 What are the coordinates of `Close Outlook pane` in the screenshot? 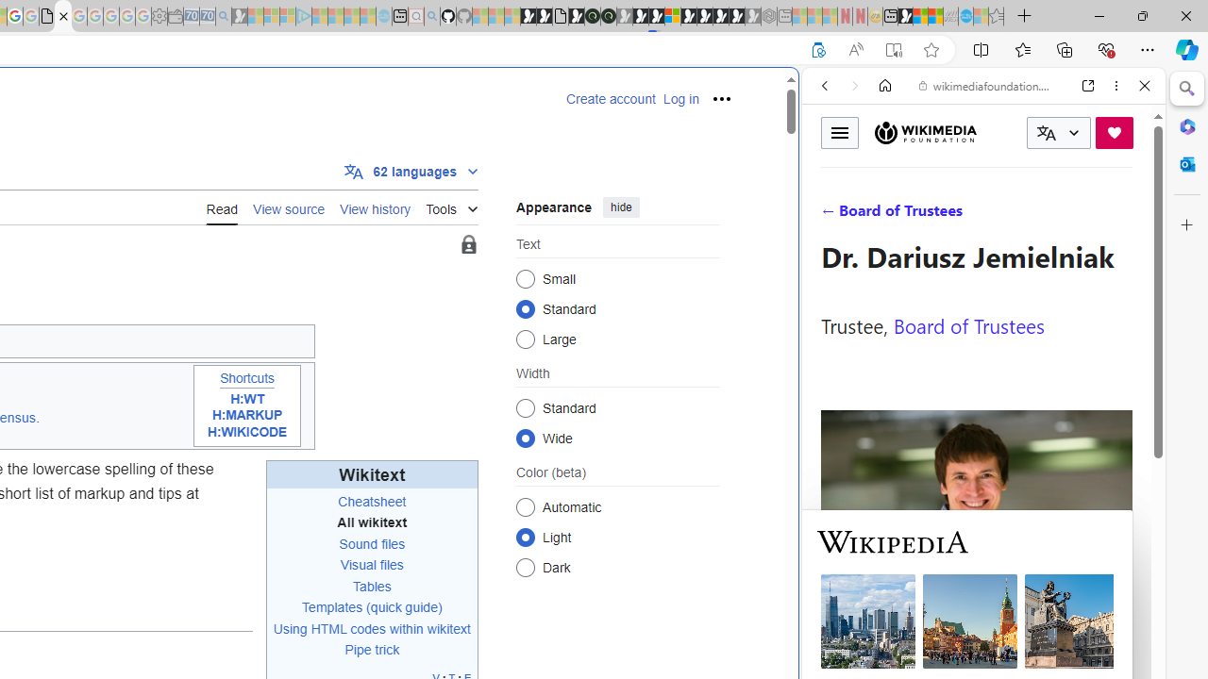 It's located at (1187, 164).